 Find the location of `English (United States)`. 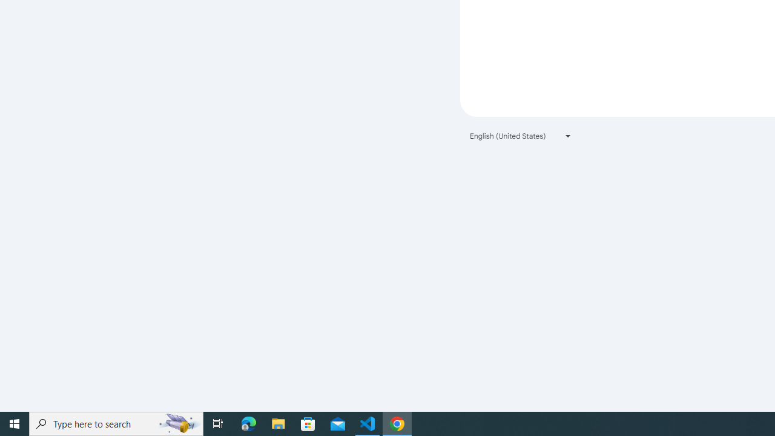

English (United States) is located at coordinates (521, 136).